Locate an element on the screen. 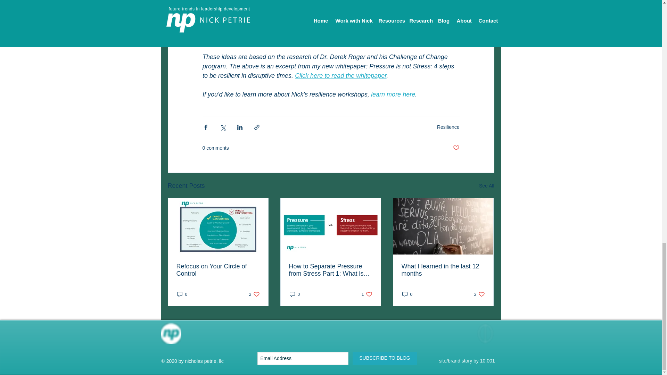 This screenshot has height=375, width=667. Click here to read the whitepaper is located at coordinates (367, 294).